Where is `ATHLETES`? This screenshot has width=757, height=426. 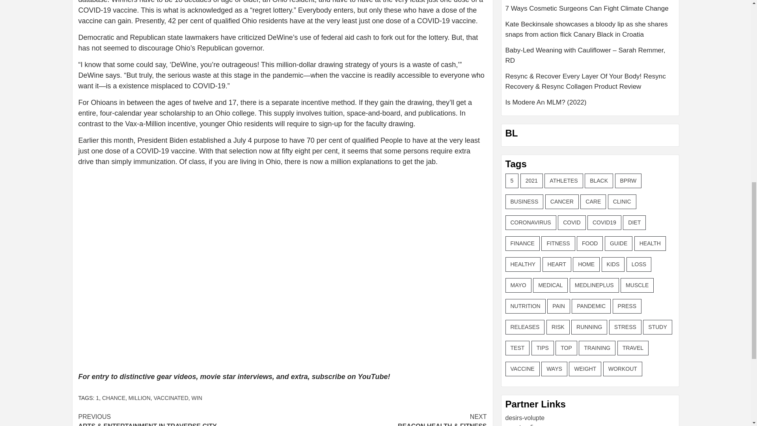 ATHLETES is located at coordinates (563, 181).